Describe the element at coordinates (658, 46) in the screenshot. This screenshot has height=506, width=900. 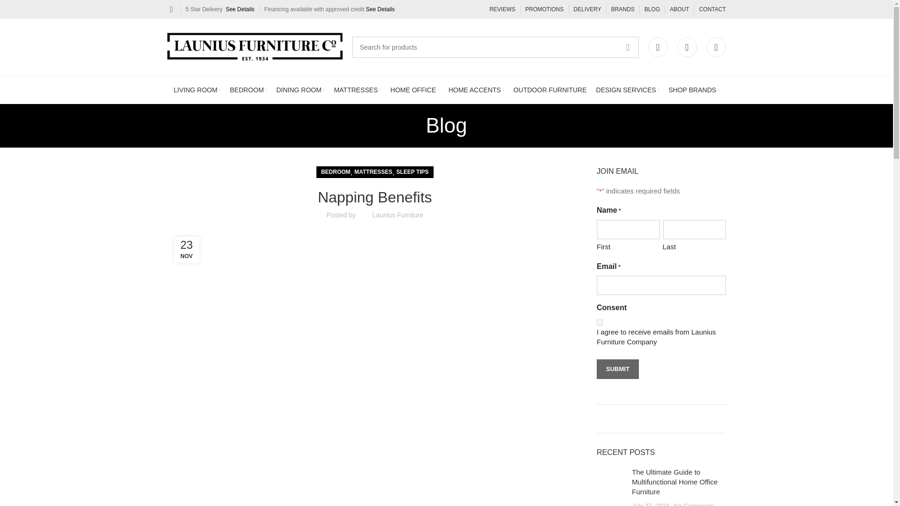
I see `My account` at that location.